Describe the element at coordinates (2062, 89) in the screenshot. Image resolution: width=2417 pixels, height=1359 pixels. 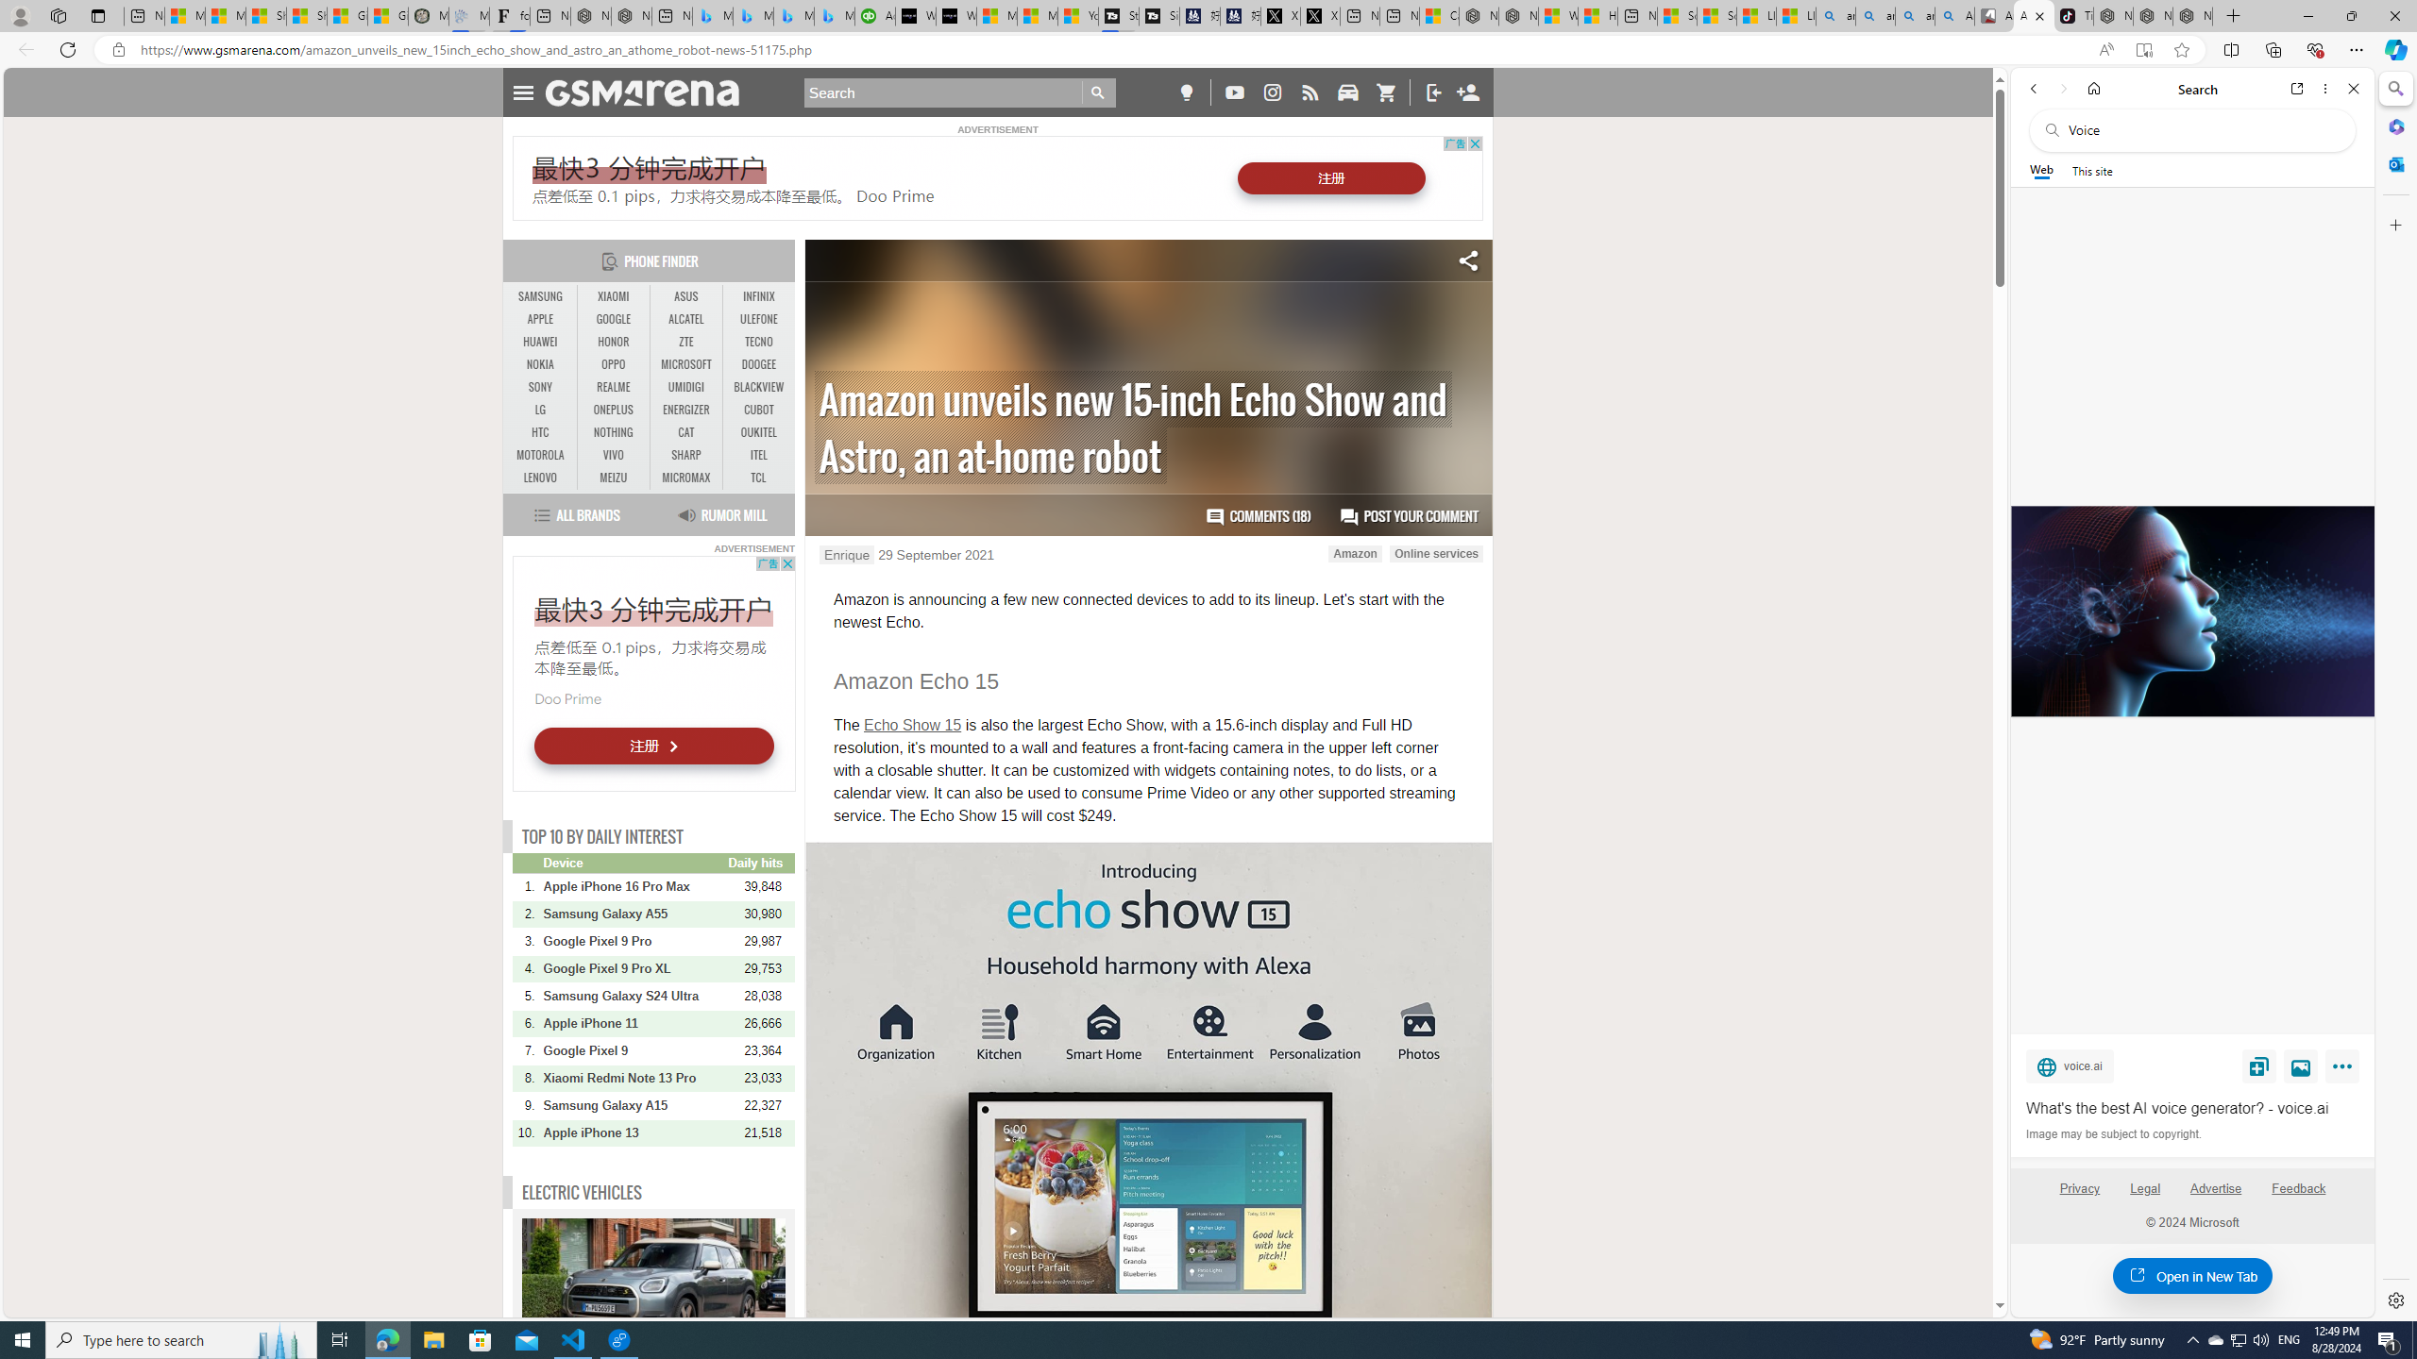
I see `Forward` at that location.